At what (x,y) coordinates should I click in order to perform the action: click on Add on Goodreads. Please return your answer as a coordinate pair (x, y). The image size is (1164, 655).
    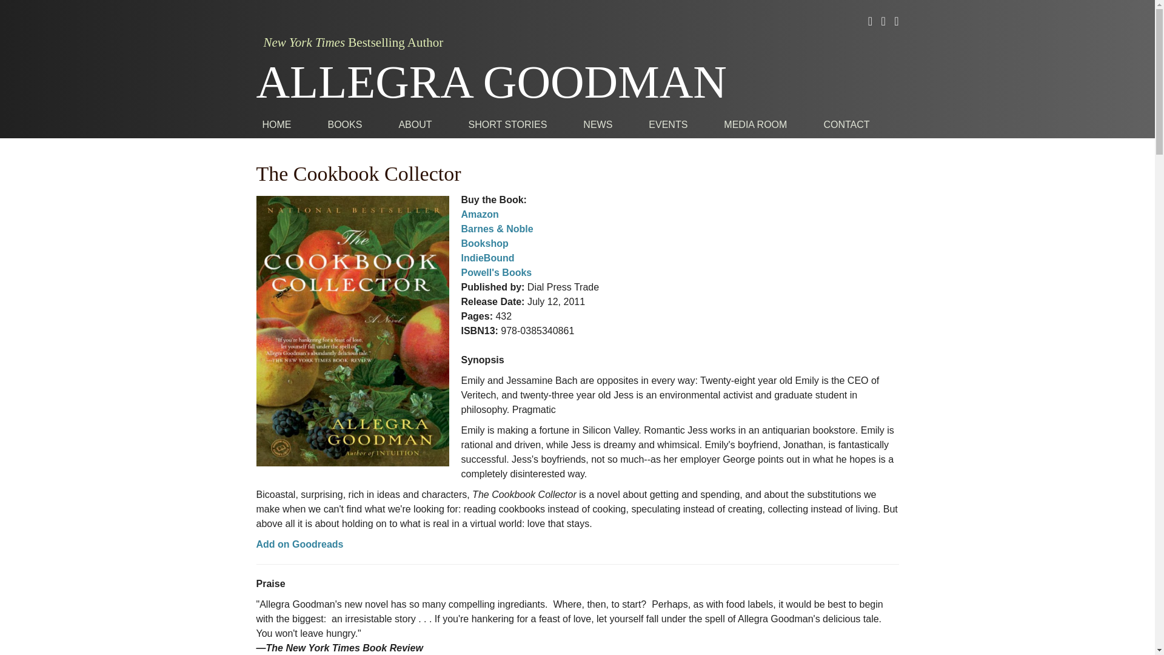
    Looking at the image, I should click on (299, 544).